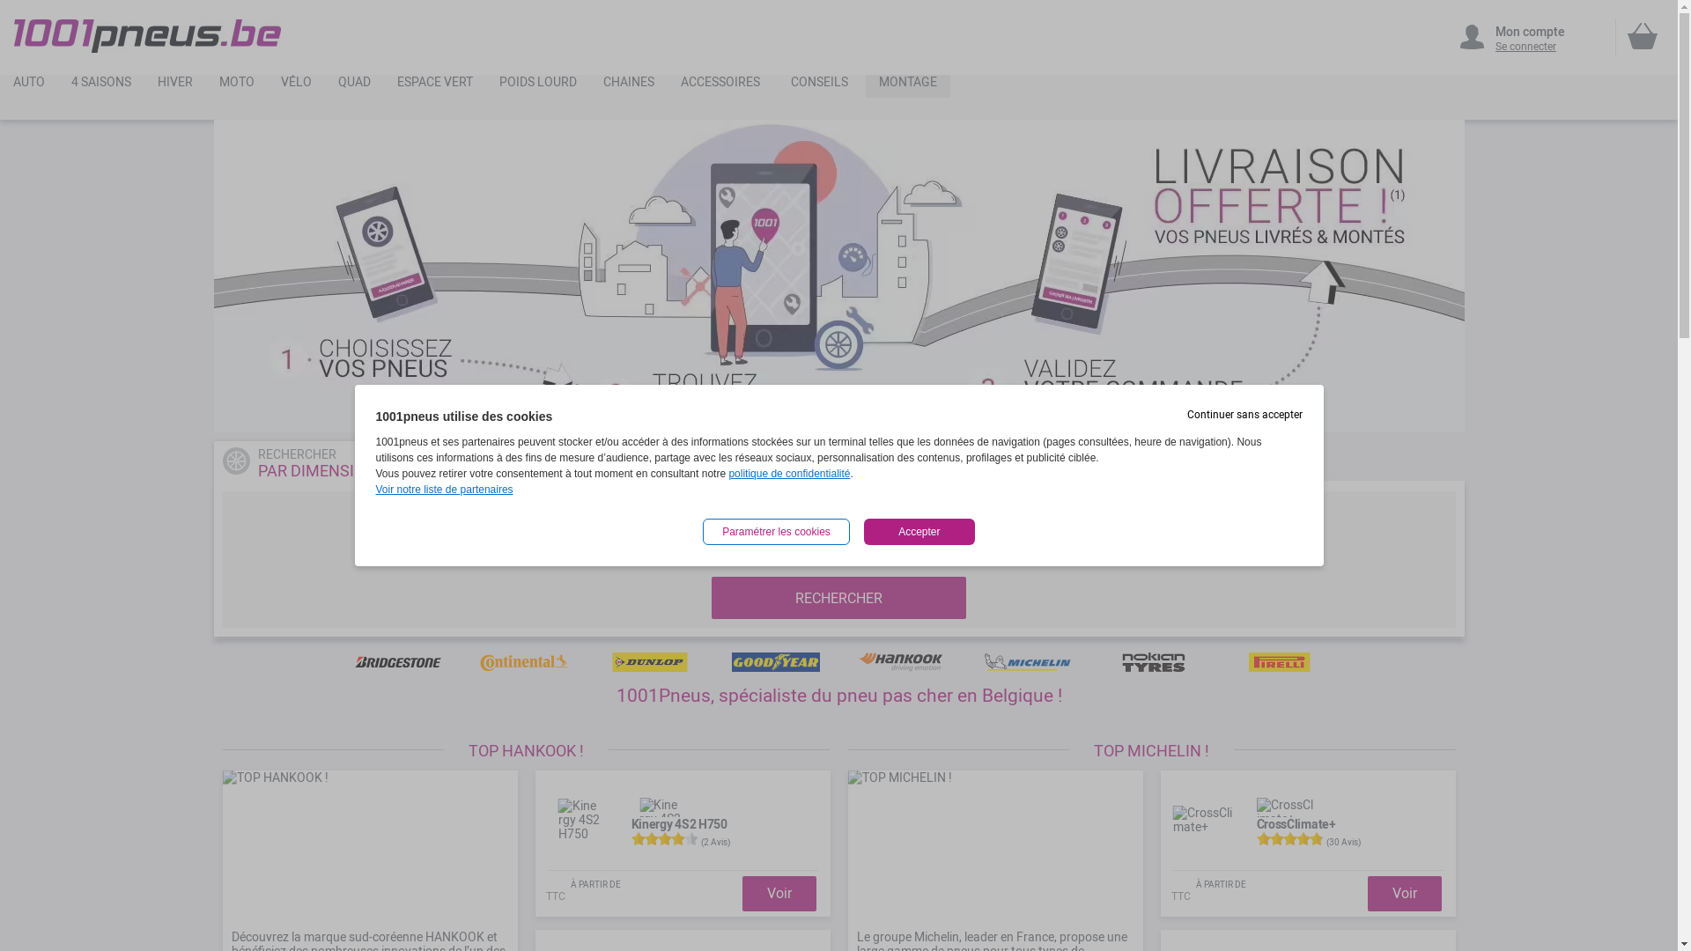  What do you see at coordinates (101, 86) in the screenshot?
I see `4 SAISONS` at bounding box center [101, 86].